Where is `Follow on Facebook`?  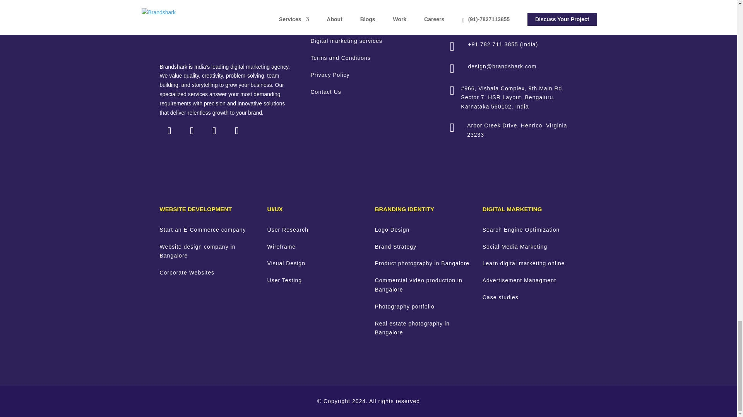
Follow on Facebook is located at coordinates (236, 131).